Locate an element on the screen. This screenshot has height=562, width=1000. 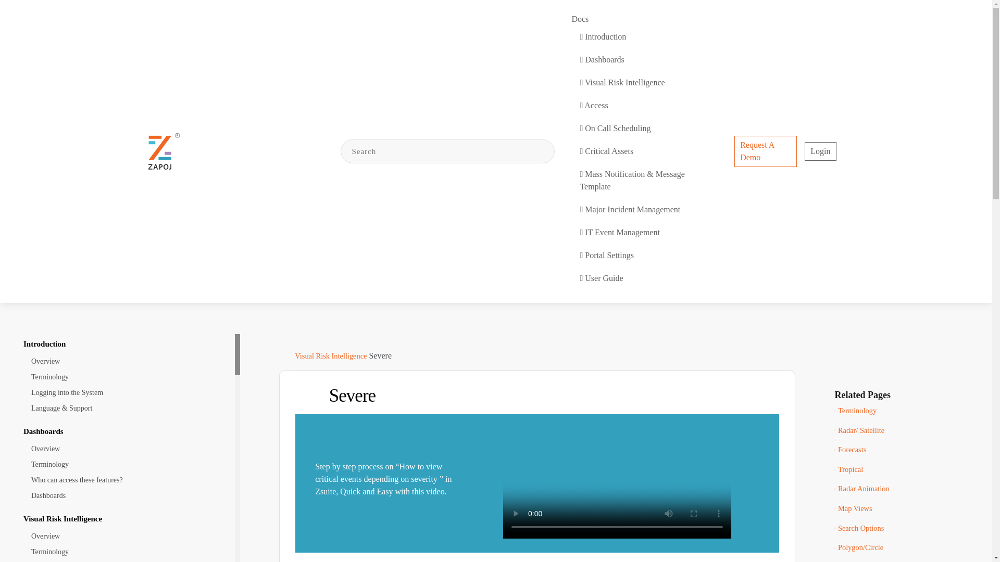
Search Options is located at coordinates (910, 529).